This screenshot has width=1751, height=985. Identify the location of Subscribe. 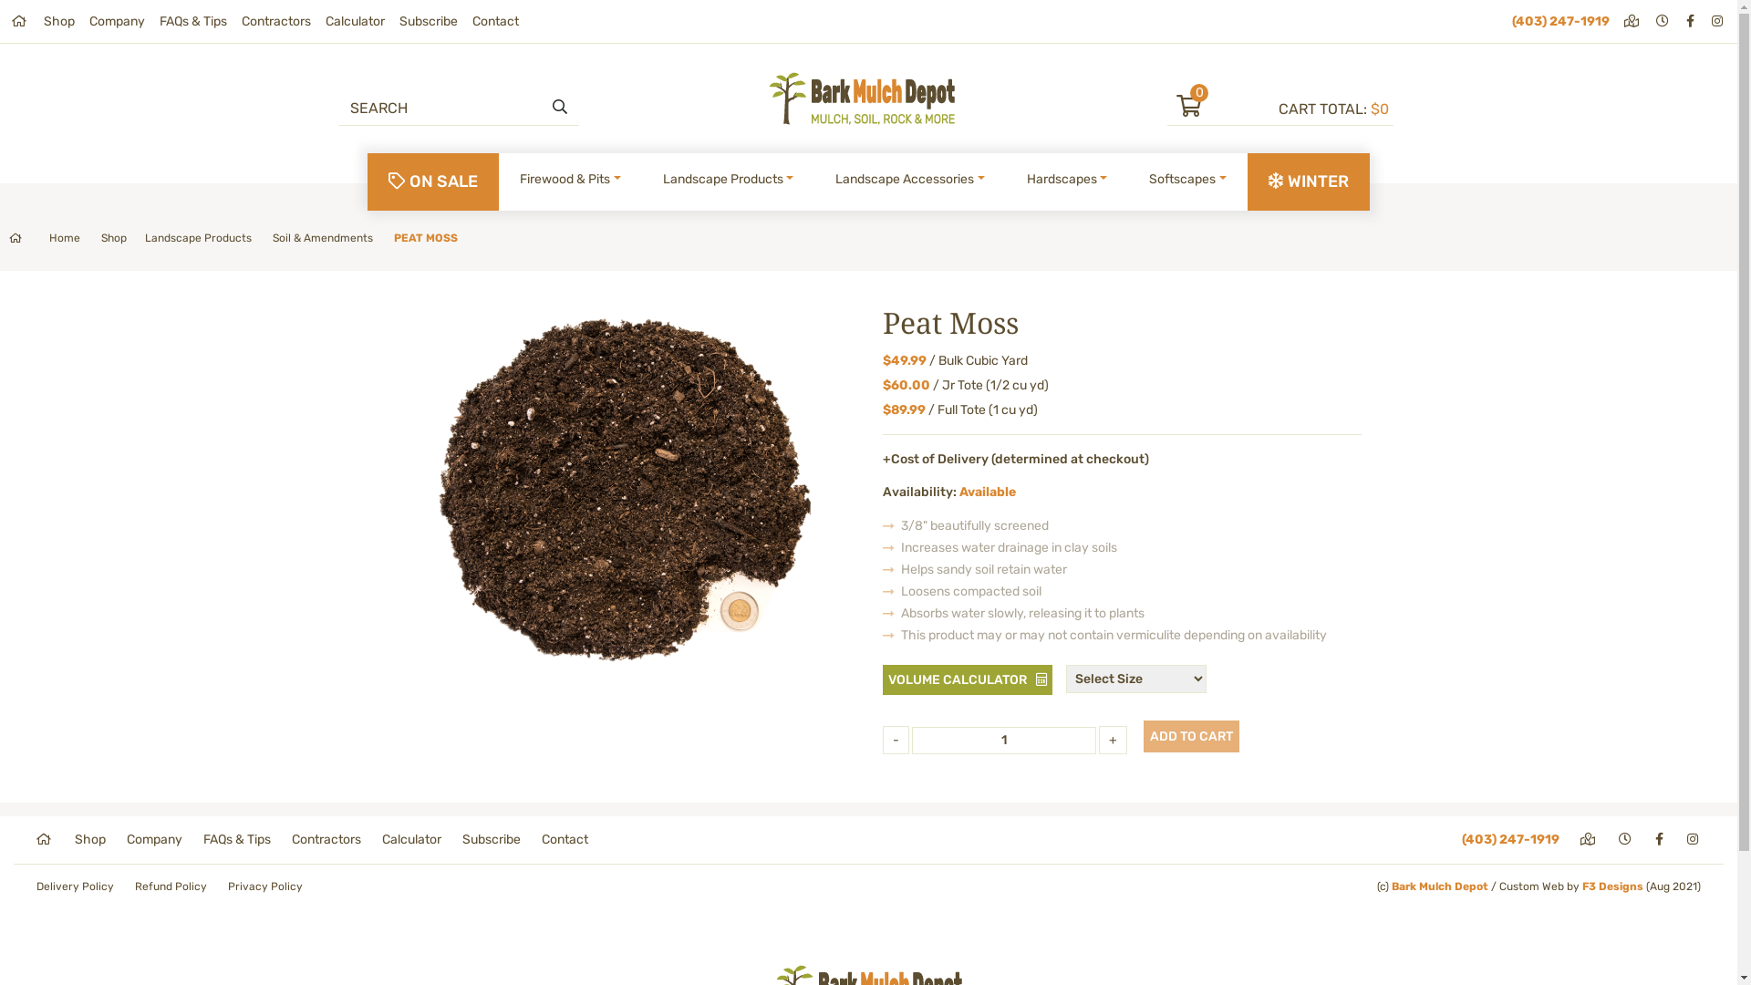
(429, 22).